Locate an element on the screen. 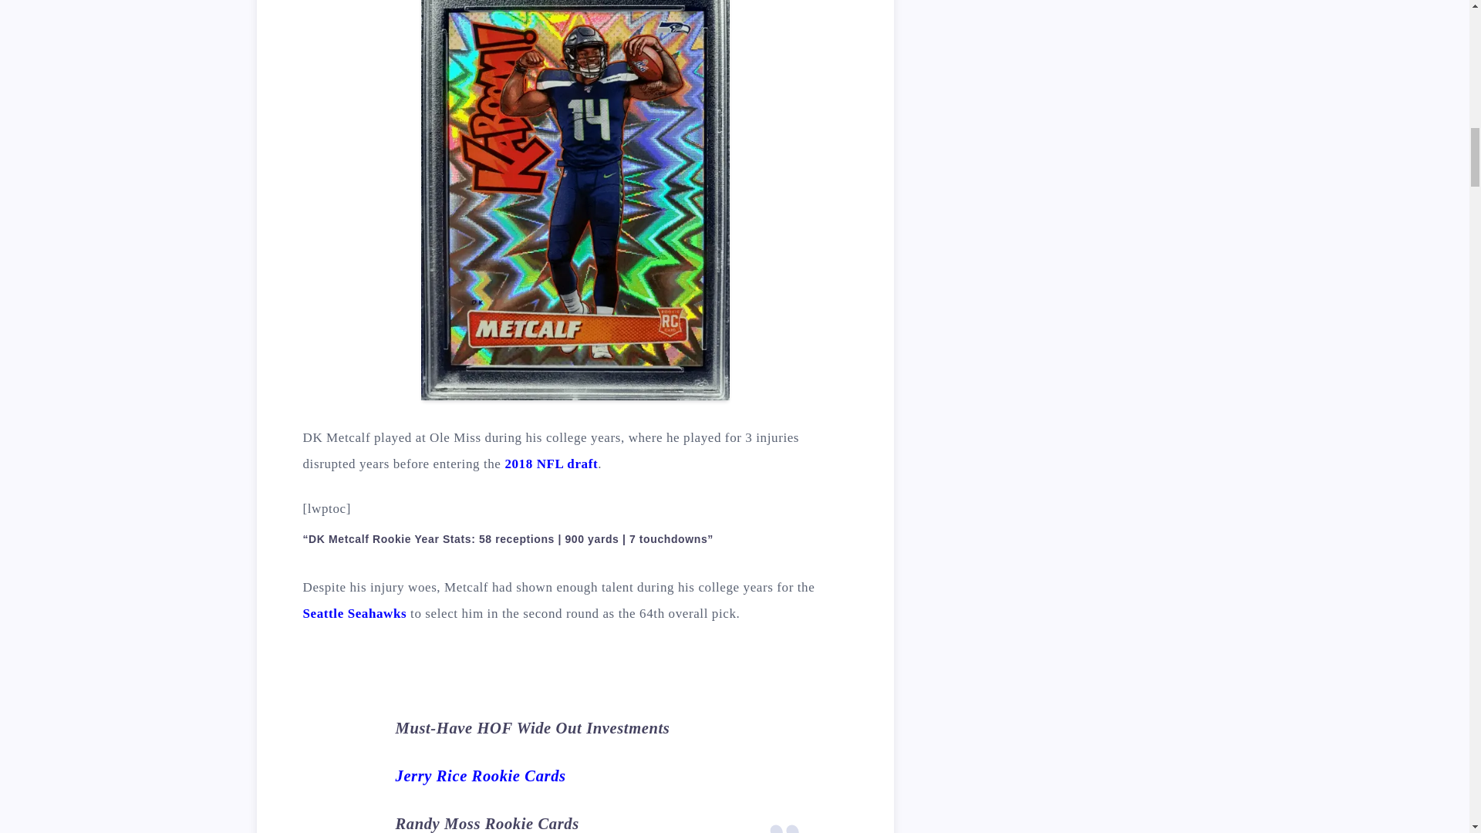 The height and width of the screenshot is (833, 1481). Seattle Seahawks is located at coordinates (353, 613).